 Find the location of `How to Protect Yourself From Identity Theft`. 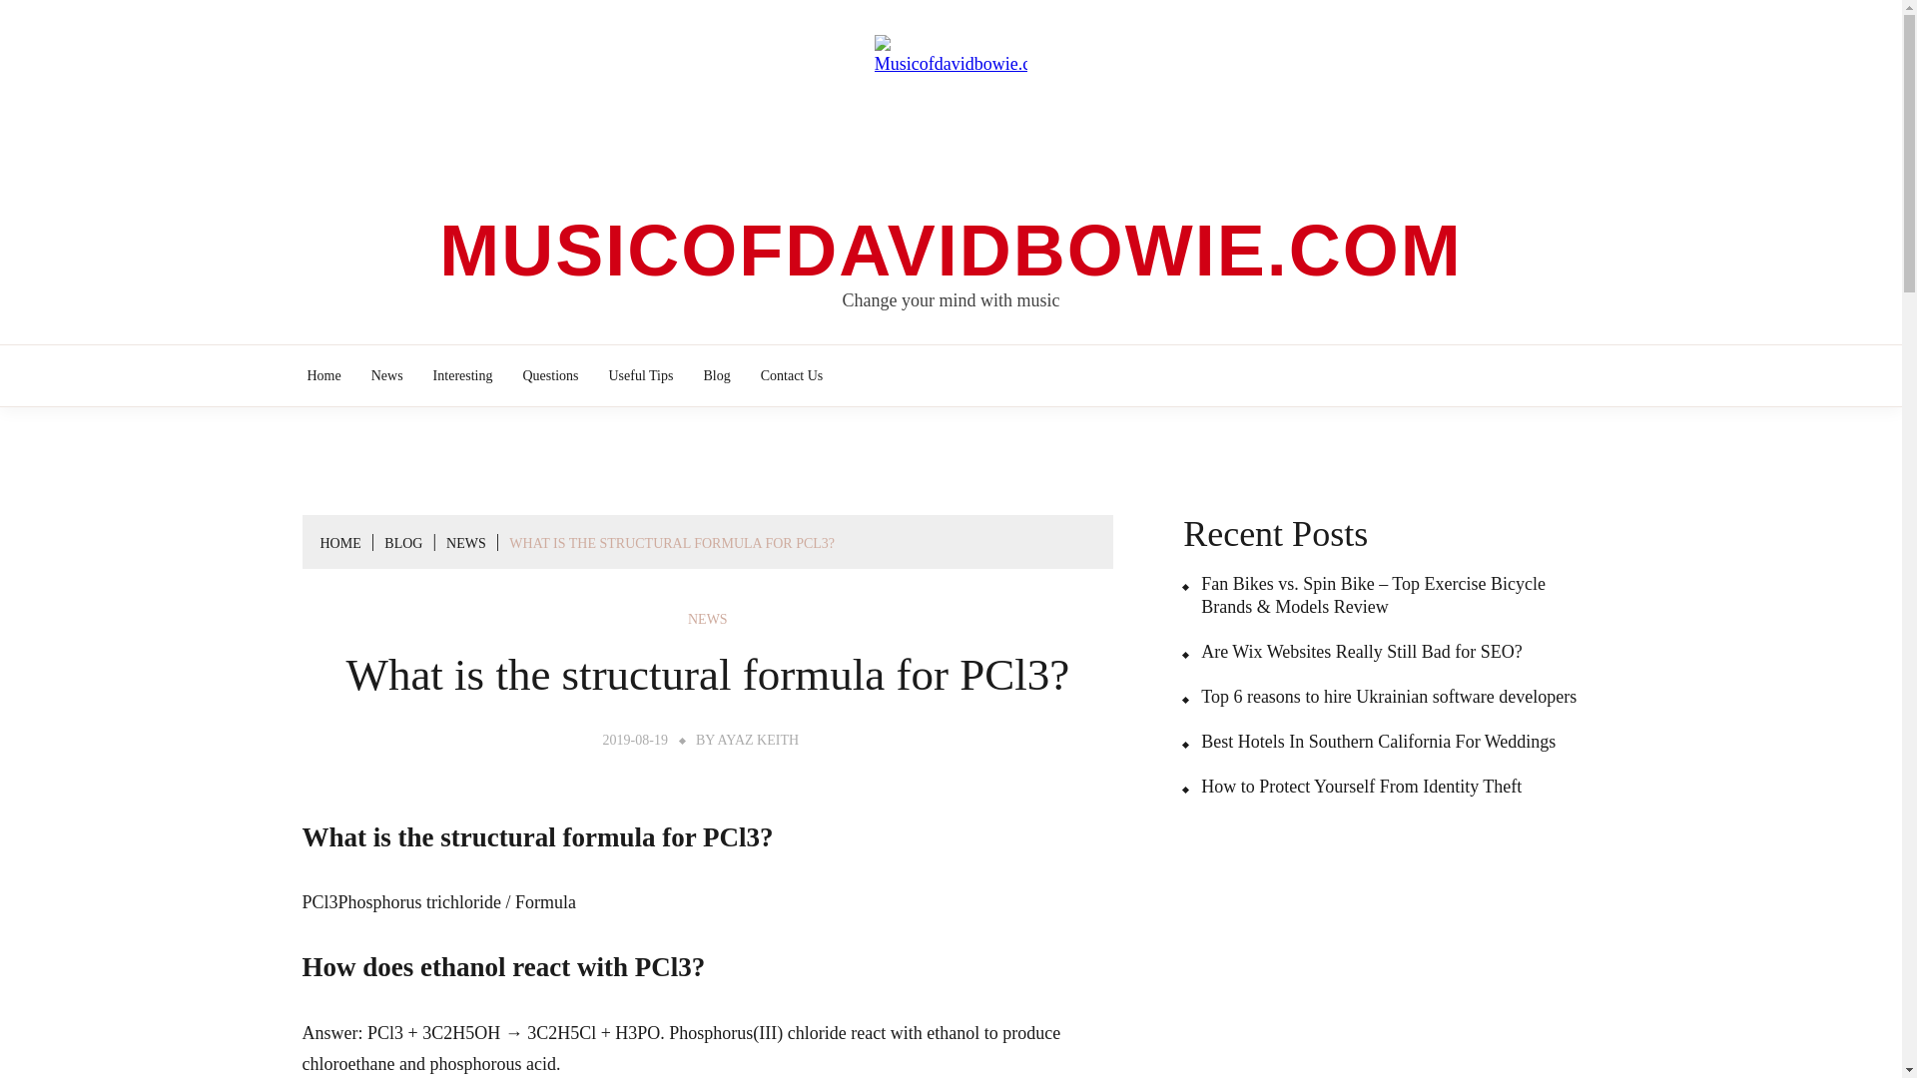

How to Protect Yourself From Identity Theft is located at coordinates (1352, 787).